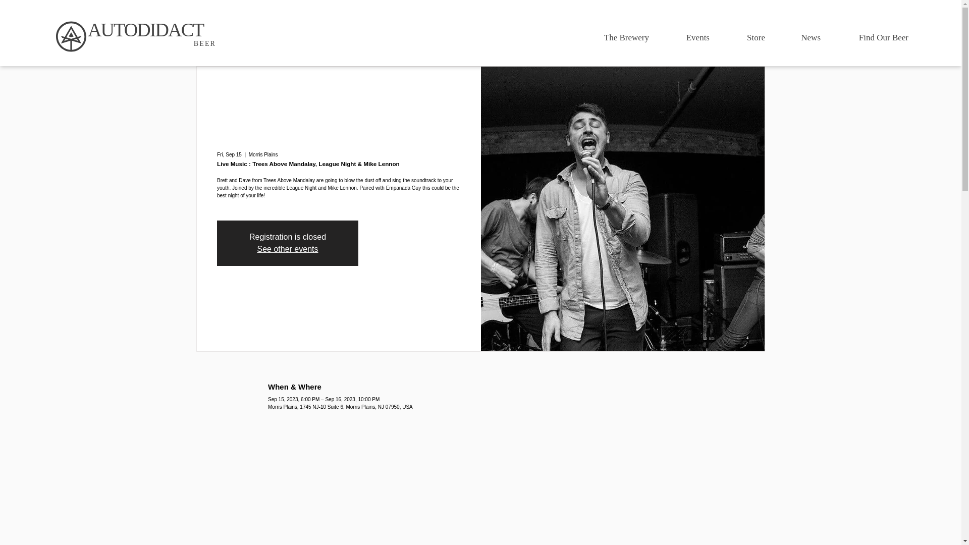 The width and height of the screenshot is (969, 545). Describe the element at coordinates (288, 249) in the screenshot. I see `See other events` at that location.